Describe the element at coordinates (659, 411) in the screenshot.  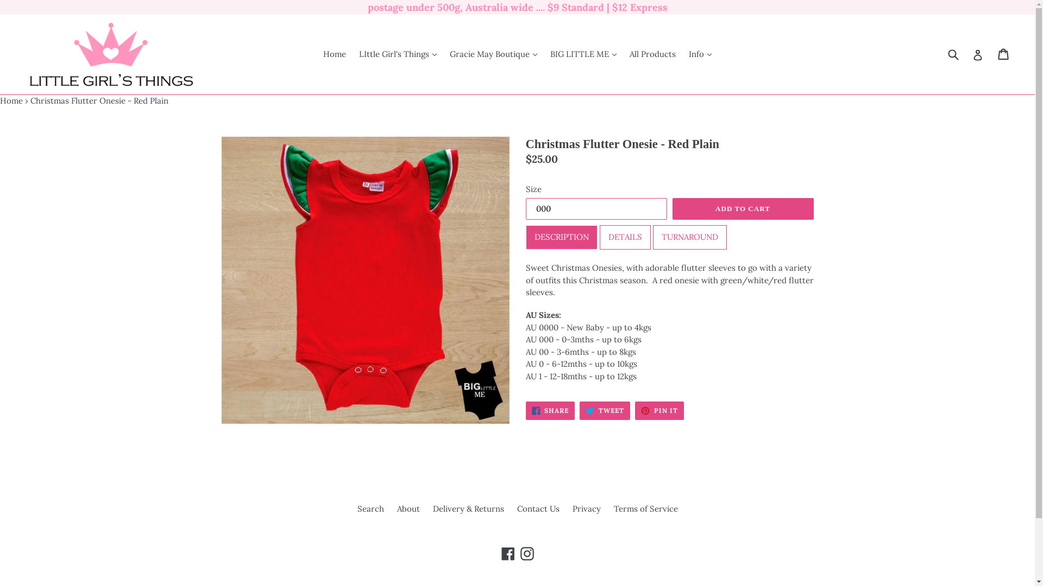
I see `PIN IT
PIN ON PINTEREST` at that location.